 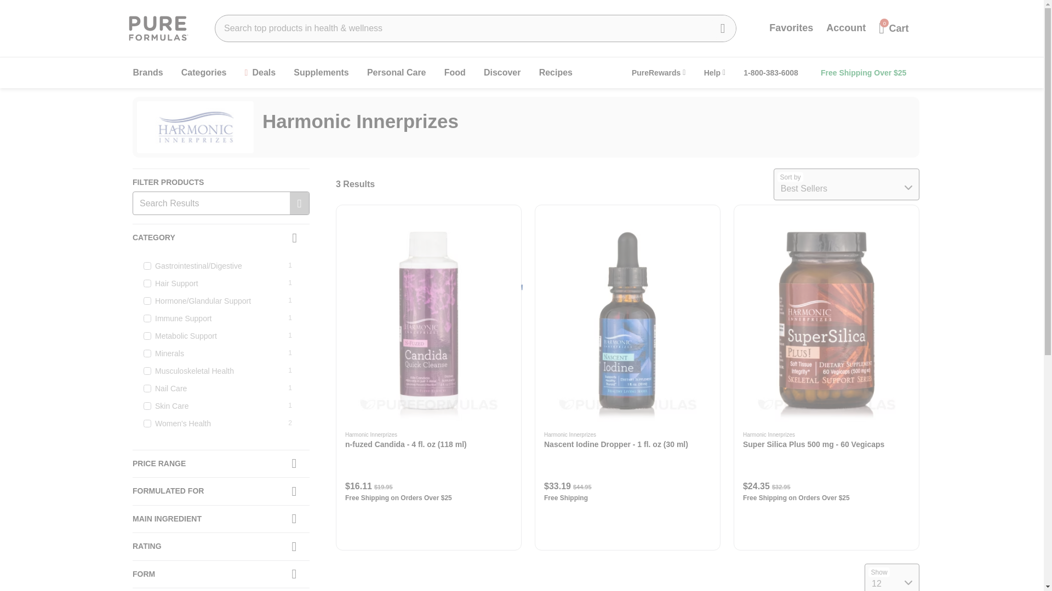 I want to click on Account, so click(x=845, y=28).